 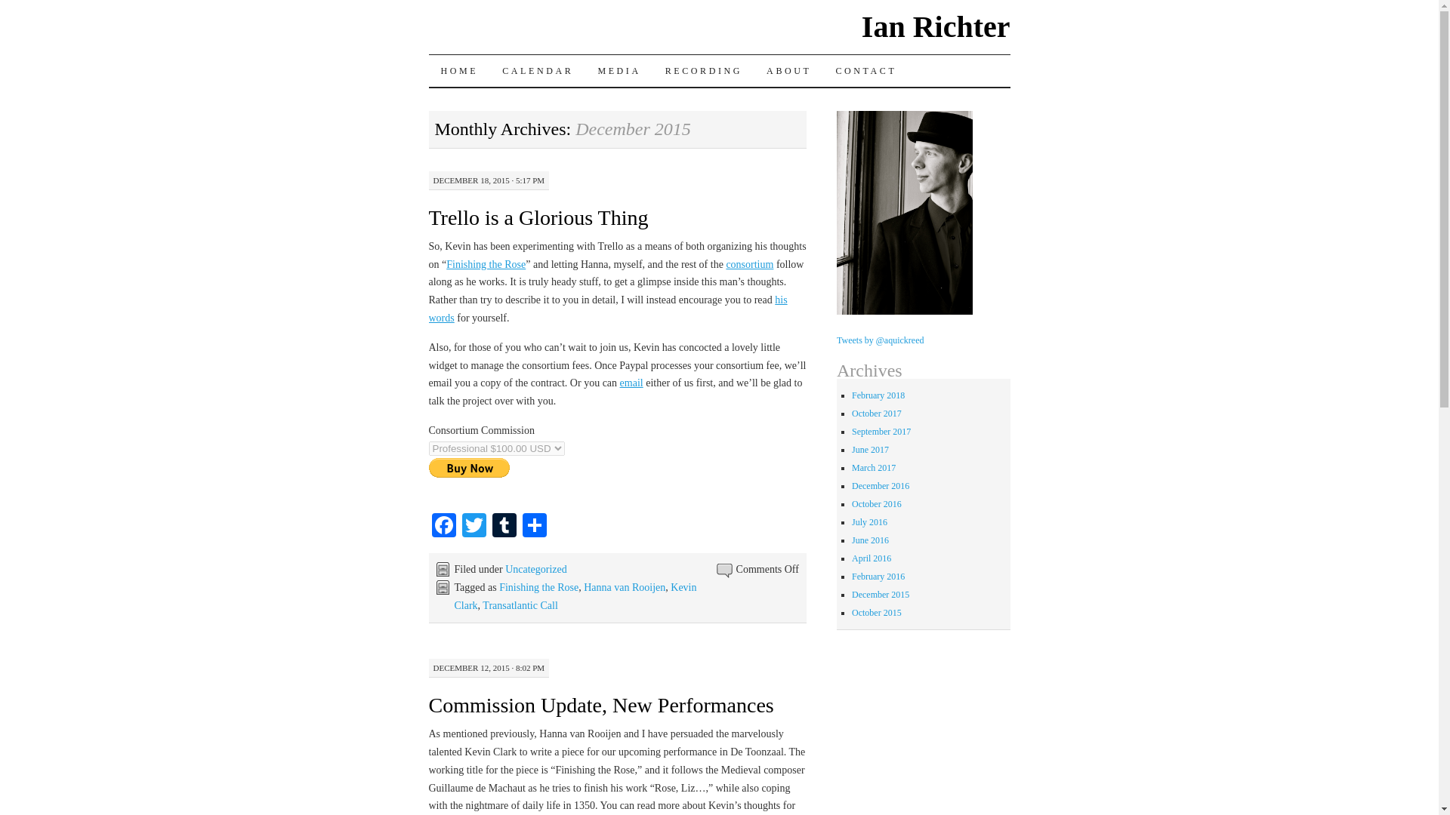 I want to click on Uncategorized, so click(x=535, y=569).